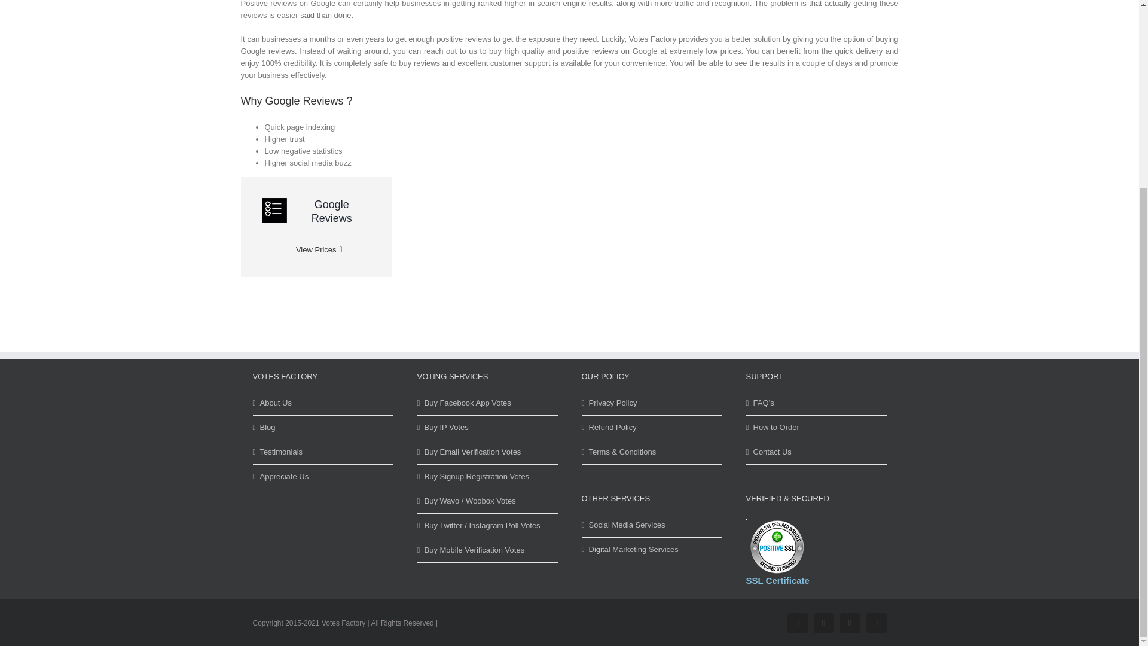 The image size is (1148, 646). Describe the element at coordinates (796, 623) in the screenshot. I see `Facebook` at that location.